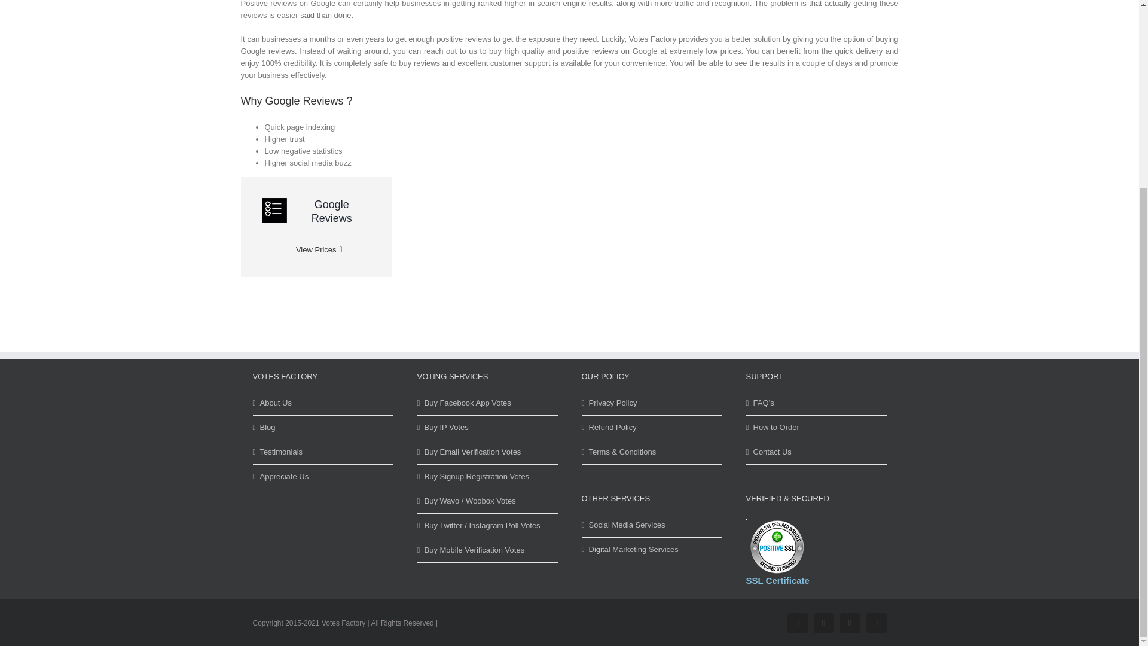 The image size is (1148, 646). Describe the element at coordinates (796, 623) in the screenshot. I see `Facebook` at that location.